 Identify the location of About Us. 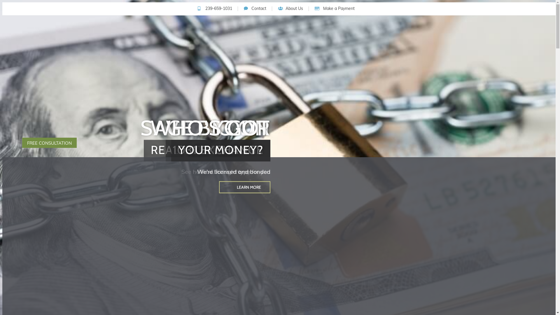
(33, 125).